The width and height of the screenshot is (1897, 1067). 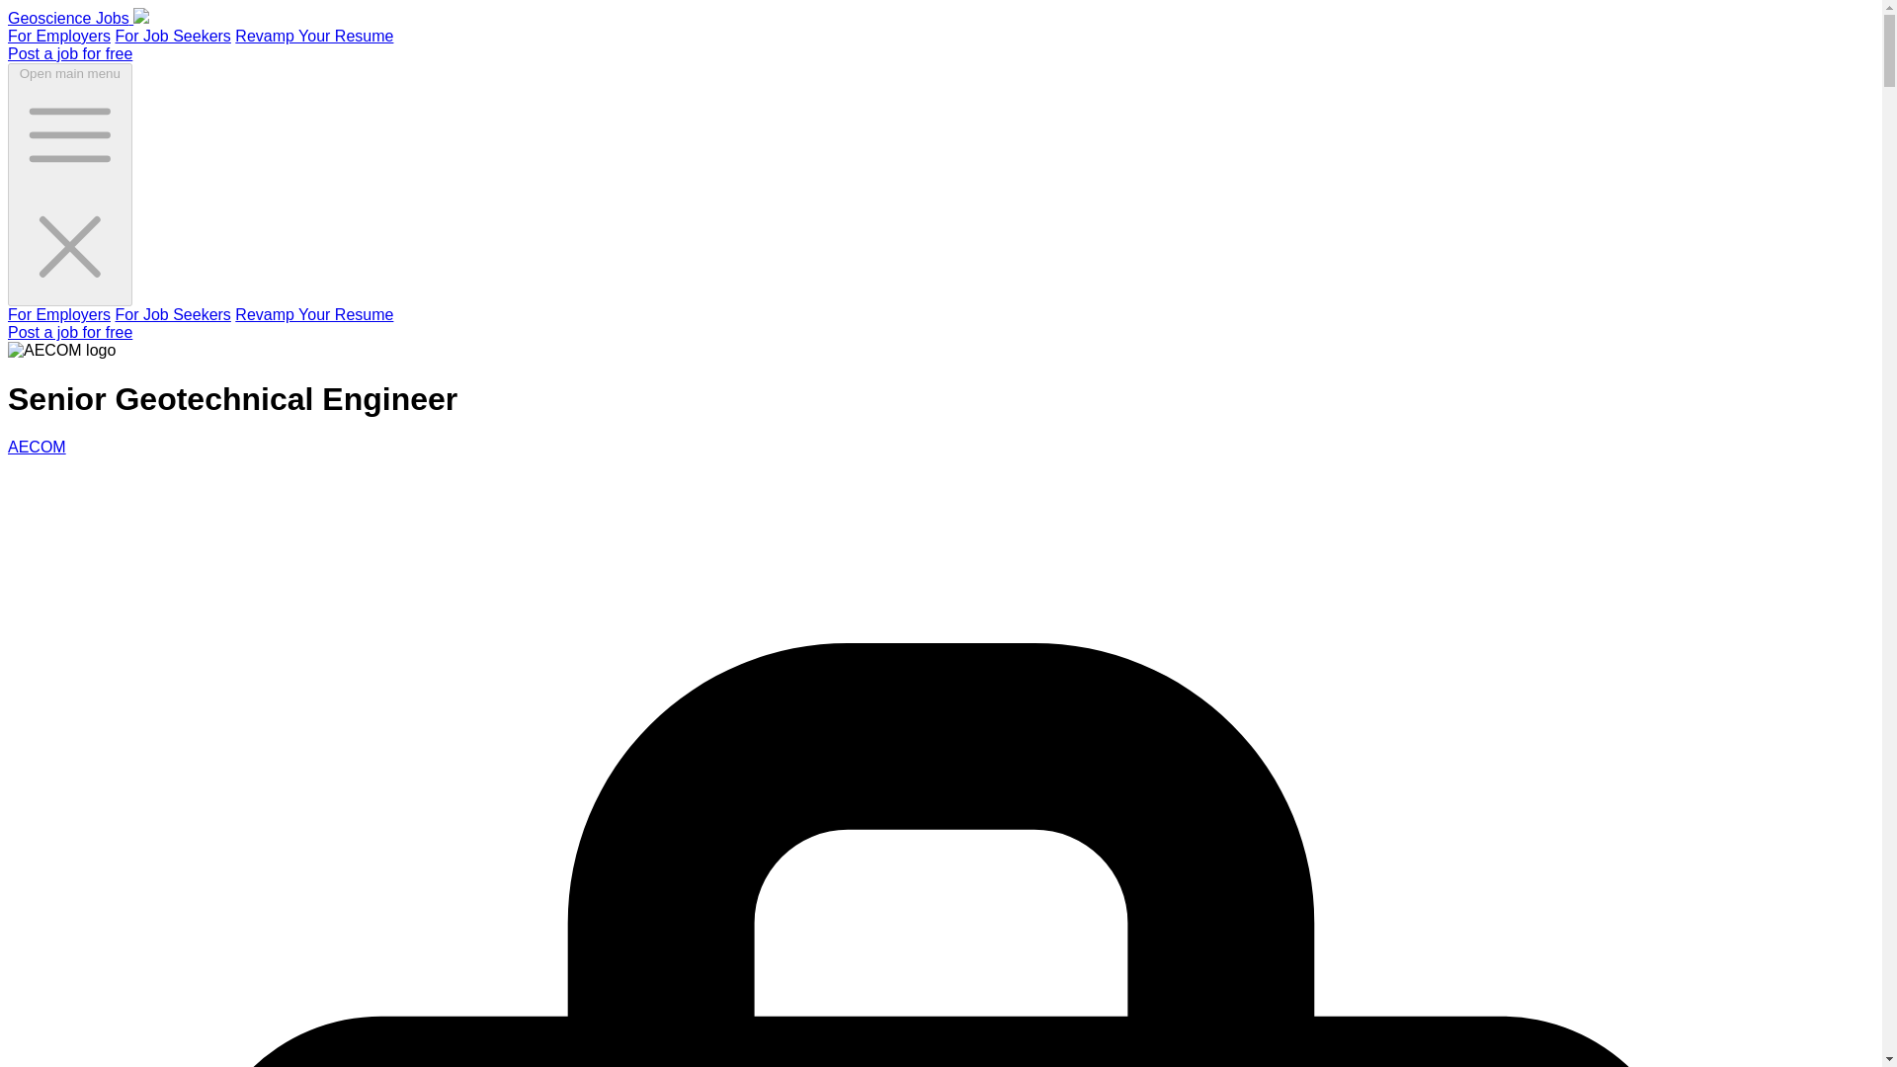 I want to click on Post a job for free, so click(x=69, y=332).